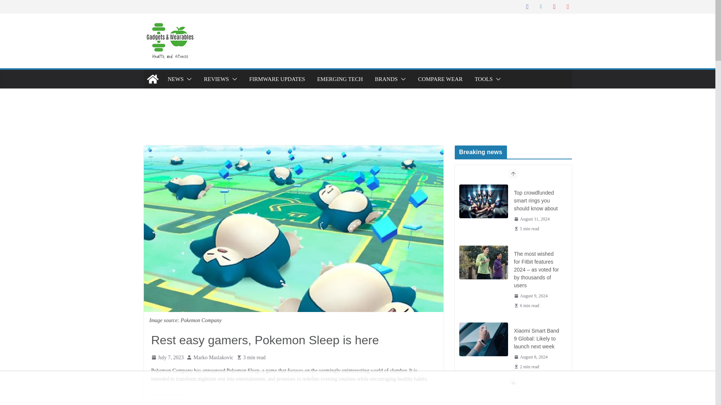 The height and width of the screenshot is (405, 721). I want to click on 8:34 am, so click(530, 295).